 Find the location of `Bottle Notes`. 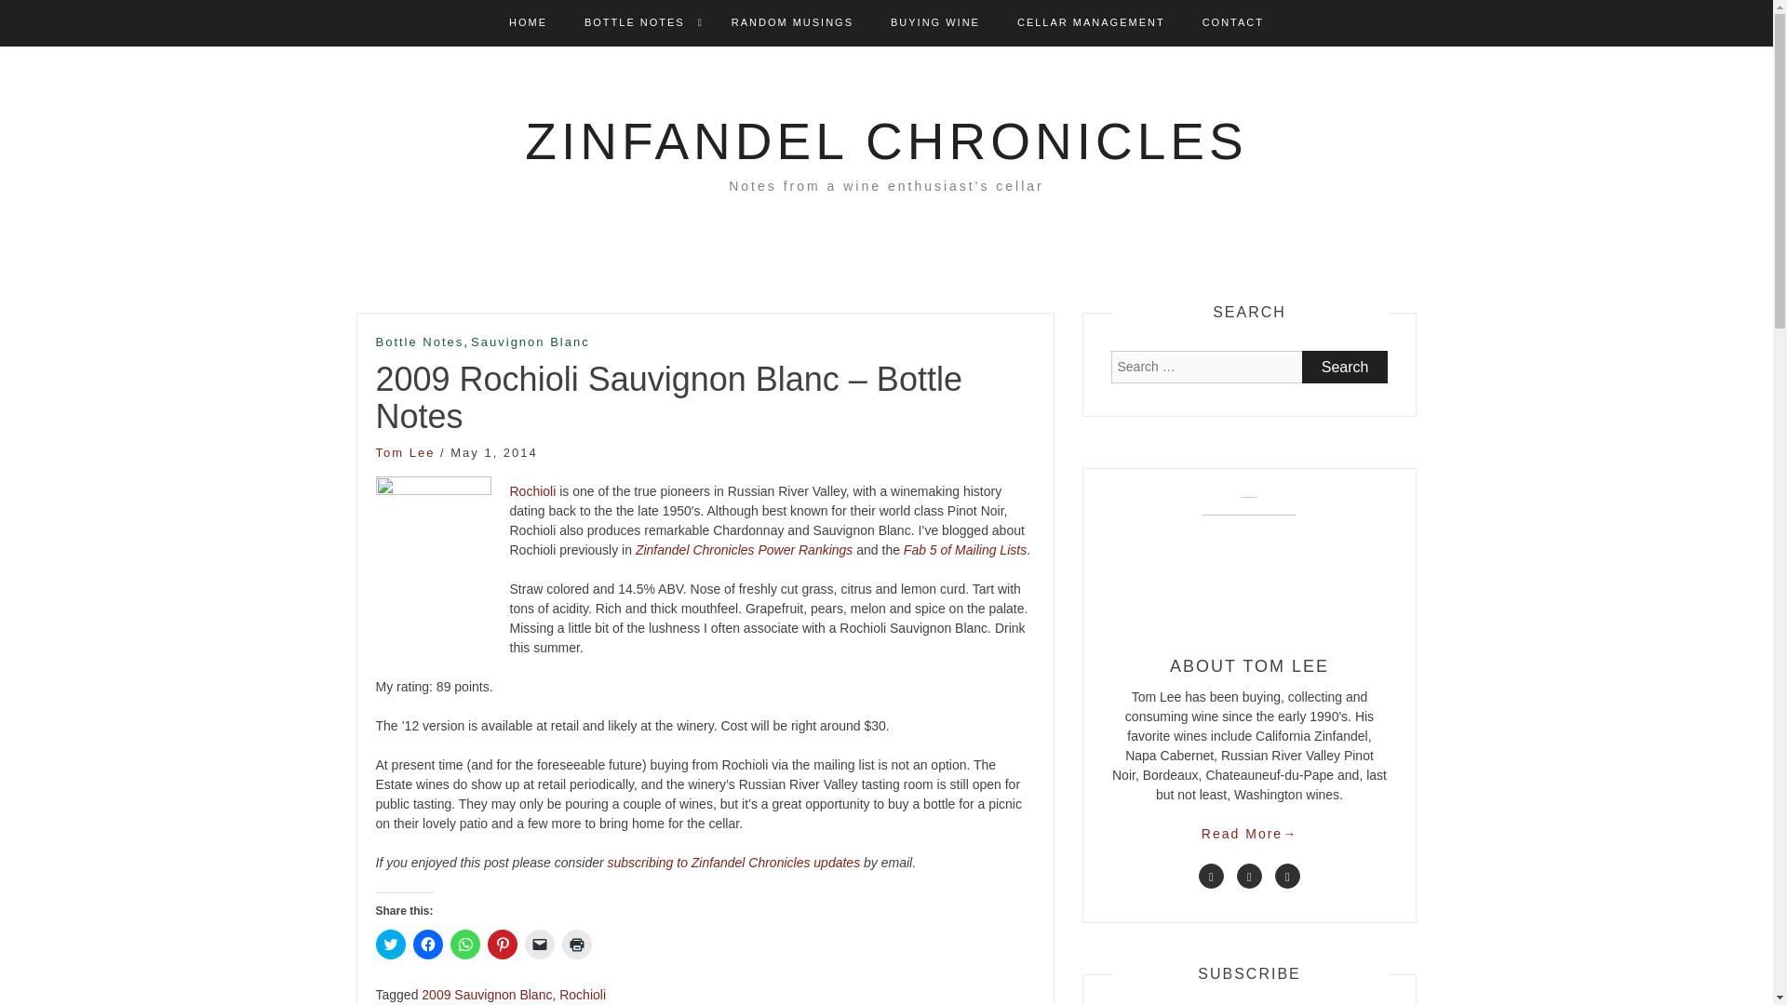

Bottle Notes is located at coordinates (420, 342).